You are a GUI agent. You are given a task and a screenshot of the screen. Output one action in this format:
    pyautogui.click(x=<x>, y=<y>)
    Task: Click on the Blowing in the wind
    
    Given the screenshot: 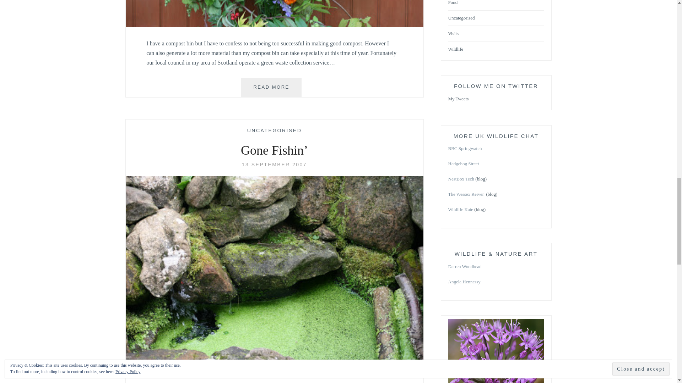 What is the action you would take?
    pyautogui.click(x=271, y=88)
    